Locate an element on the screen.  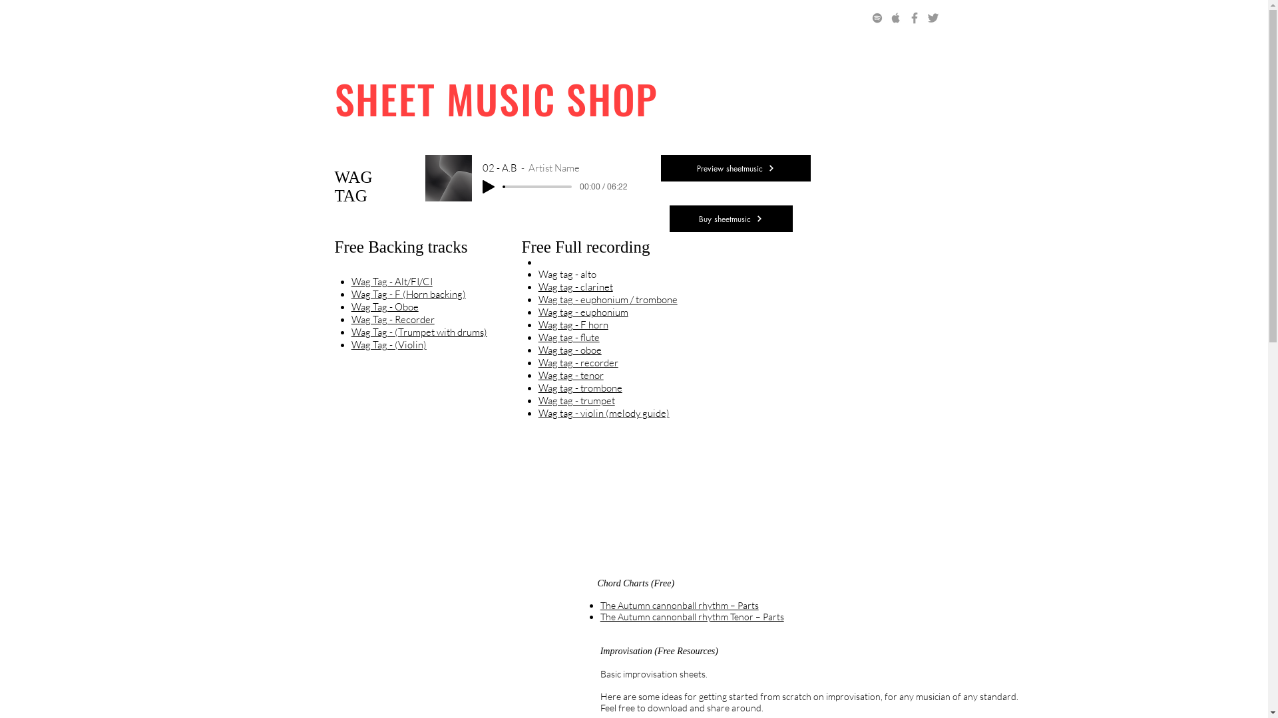
Preview sheetmusic is located at coordinates (735, 168).